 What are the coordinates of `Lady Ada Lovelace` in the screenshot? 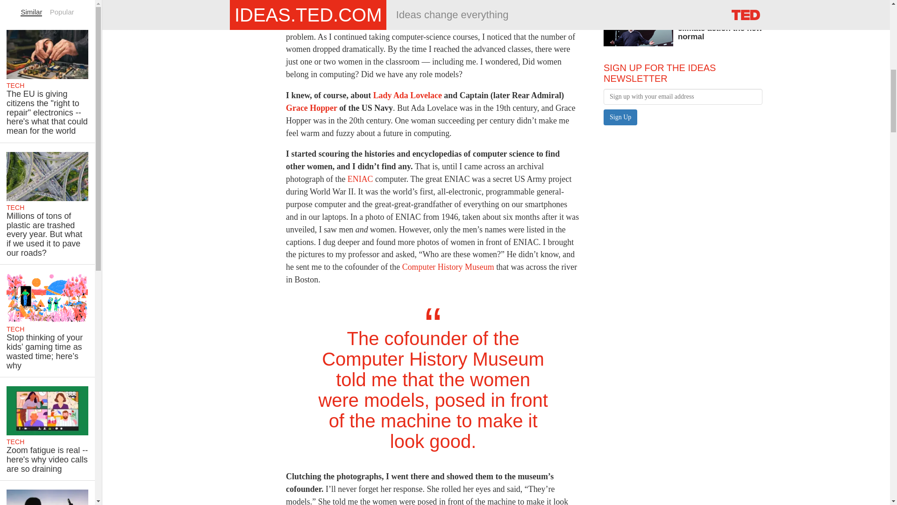 It's located at (407, 95).